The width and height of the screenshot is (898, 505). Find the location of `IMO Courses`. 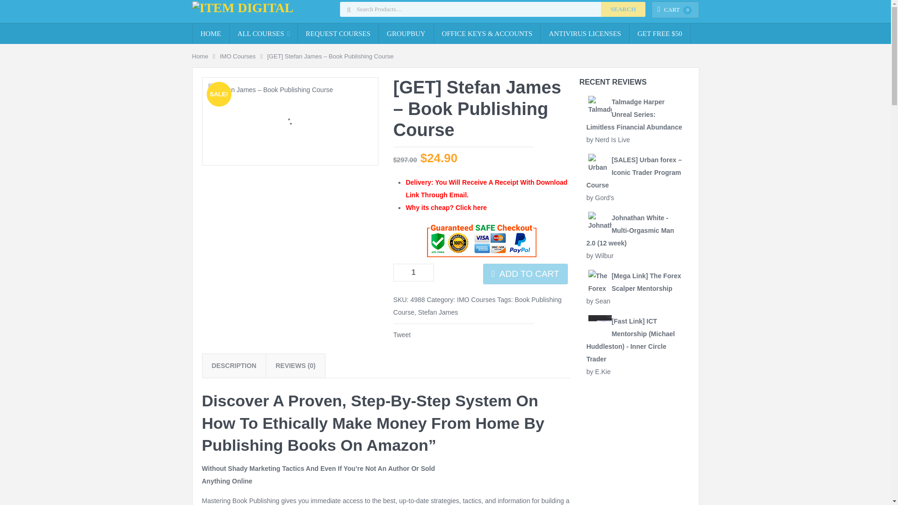

IMO Courses is located at coordinates (476, 299).